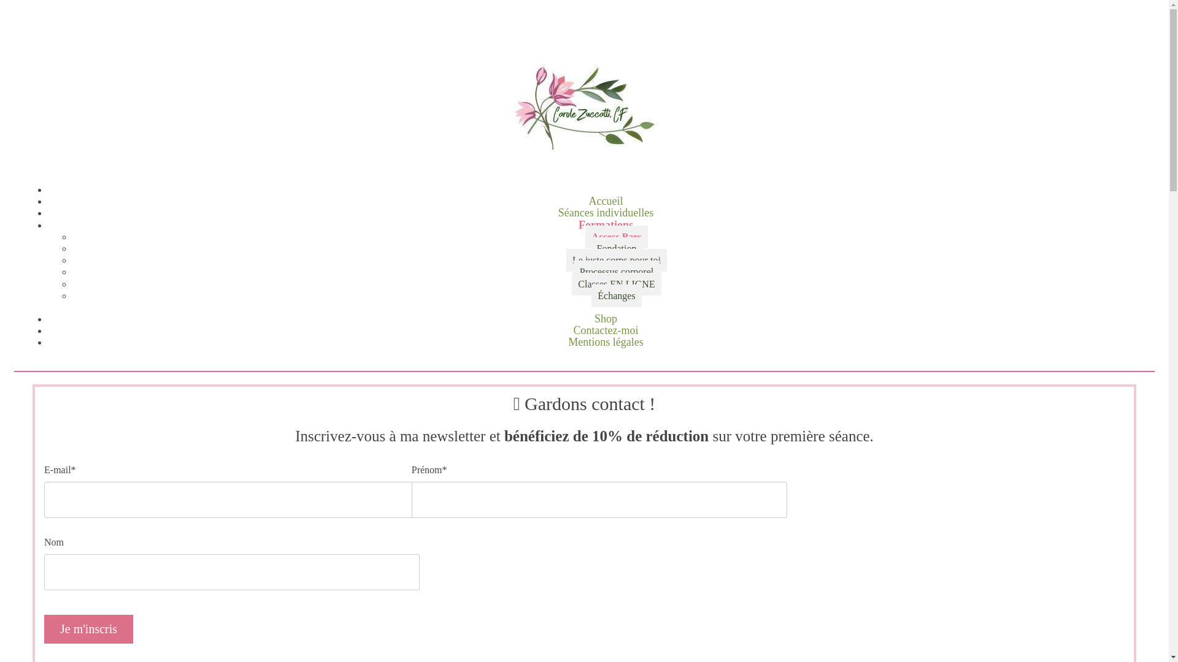 This screenshot has width=1178, height=662. Describe the element at coordinates (617, 260) in the screenshot. I see `Le juste corps pour toi` at that location.